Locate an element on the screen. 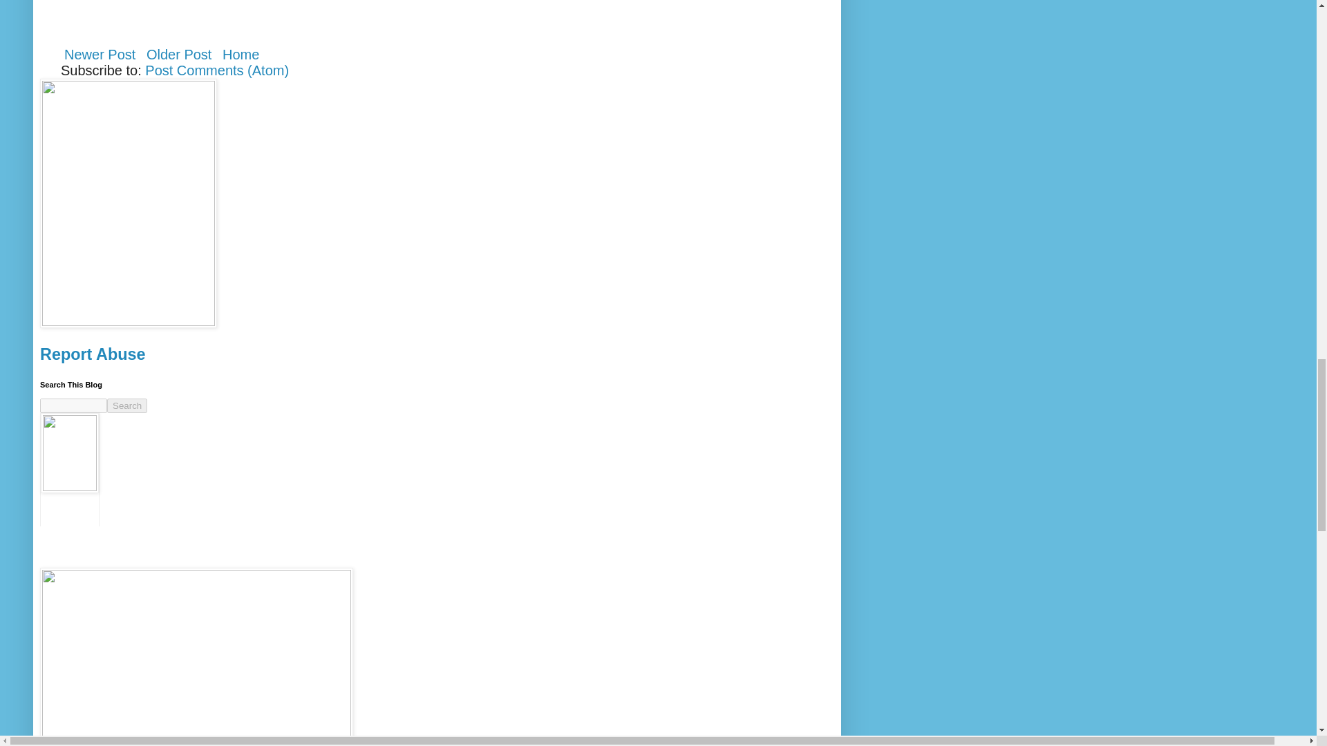 The image size is (1327, 746). Search is located at coordinates (127, 405).